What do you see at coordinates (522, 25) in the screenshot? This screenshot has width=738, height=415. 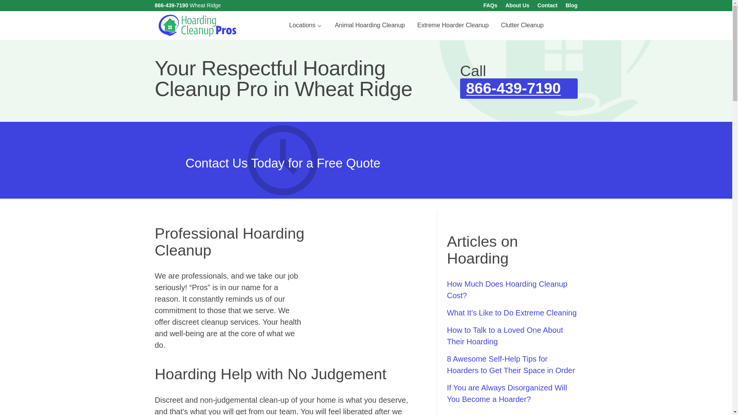 I see `Clutter Cleanup` at bounding box center [522, 25].